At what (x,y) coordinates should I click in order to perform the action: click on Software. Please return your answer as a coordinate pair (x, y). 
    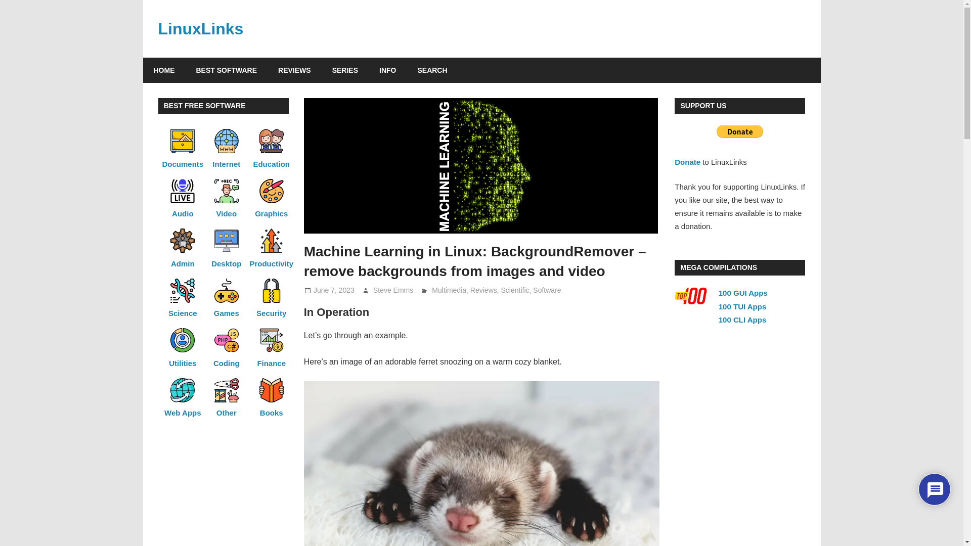
    Looking at the image, I should click on (547, 290).